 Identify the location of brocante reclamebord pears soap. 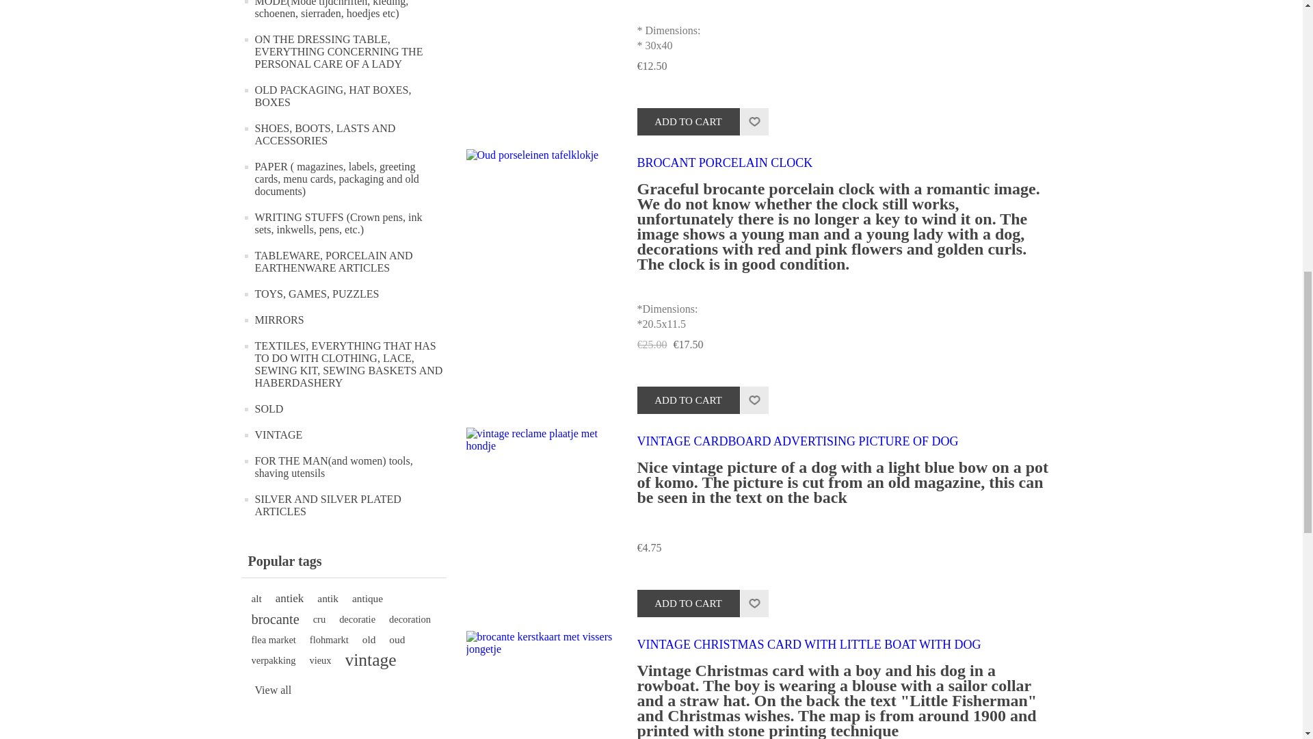
(541, 33).